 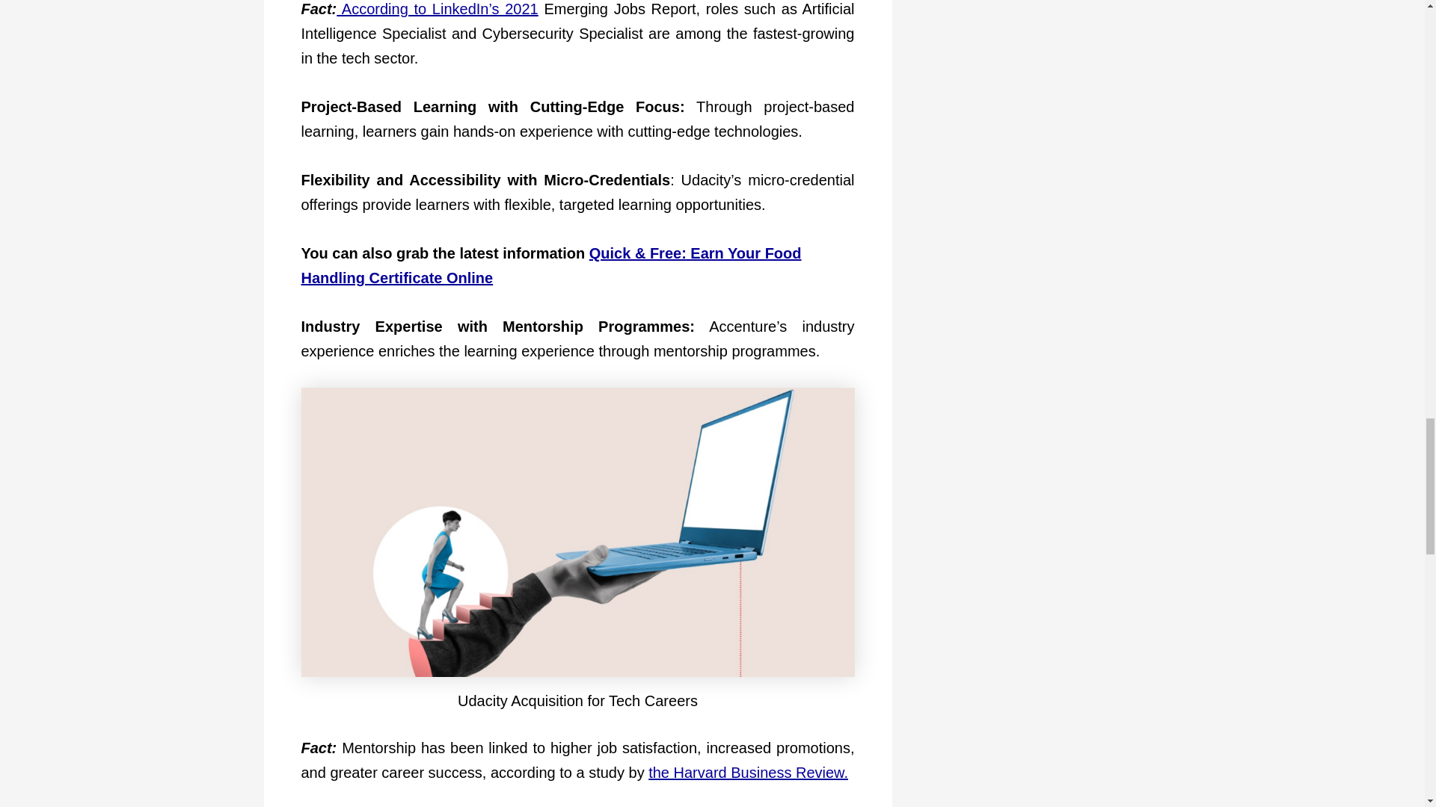 What do you see at coordinates (748, 773) in the screenshot?
I see `the Harvard Business Review.` at bounding box center [748, 773].